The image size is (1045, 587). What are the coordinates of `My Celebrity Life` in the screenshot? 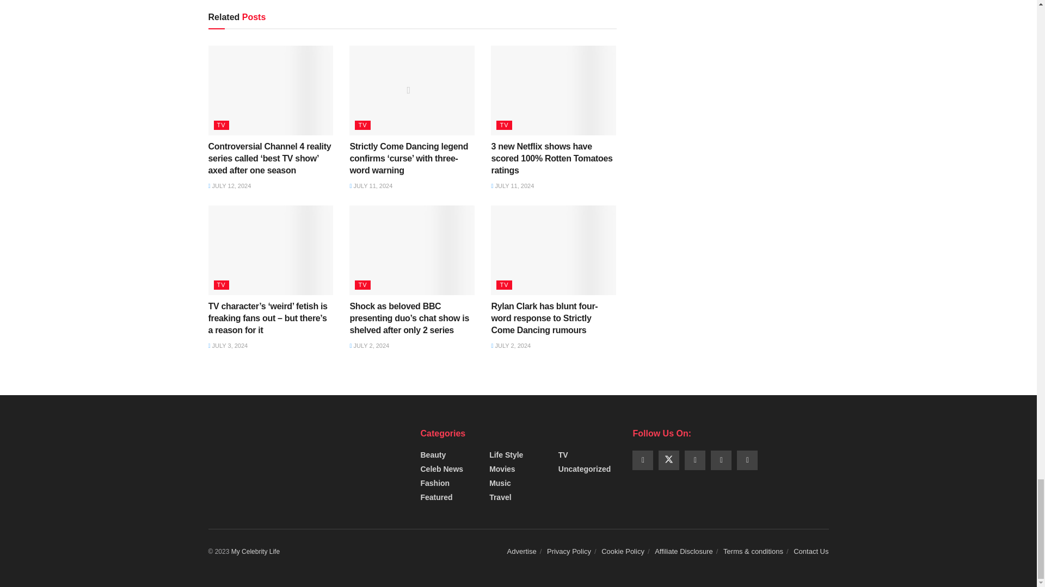 It's located at (255, 551).